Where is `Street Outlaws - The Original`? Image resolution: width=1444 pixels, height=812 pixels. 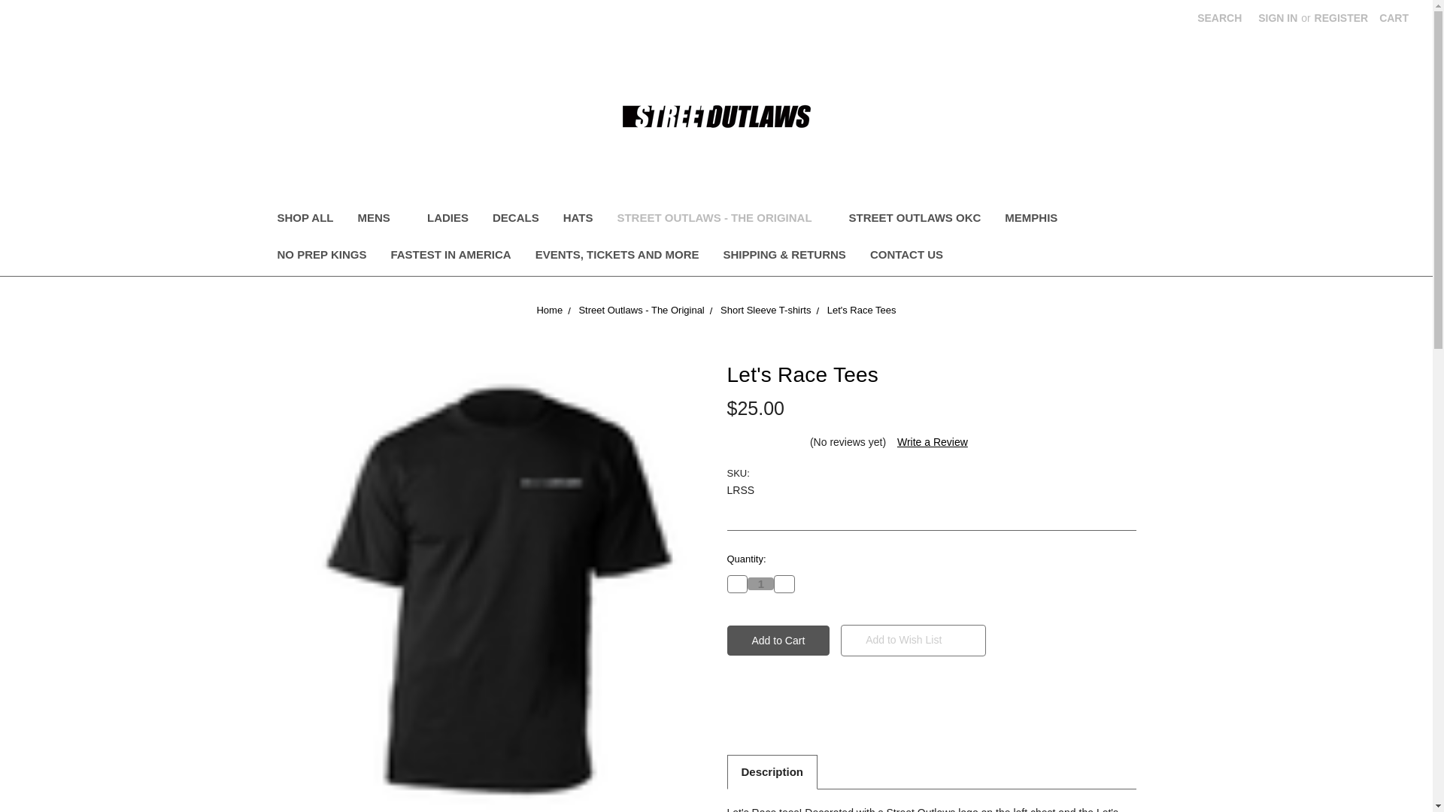
Street Outlaws - The Original is located at coordinates (641, 310).